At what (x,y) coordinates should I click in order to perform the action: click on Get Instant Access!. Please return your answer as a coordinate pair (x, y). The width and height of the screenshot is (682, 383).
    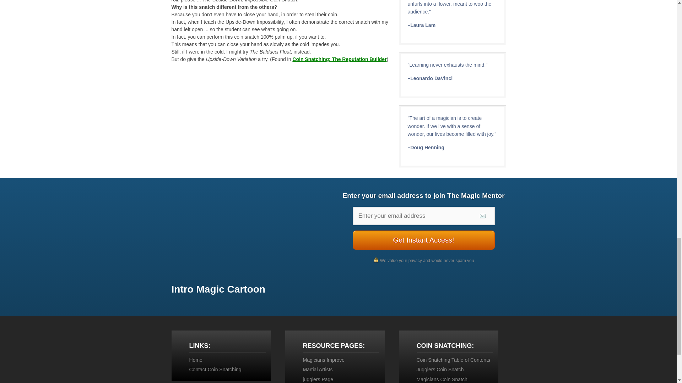
    Looking at the image, I should click on (423, 240).